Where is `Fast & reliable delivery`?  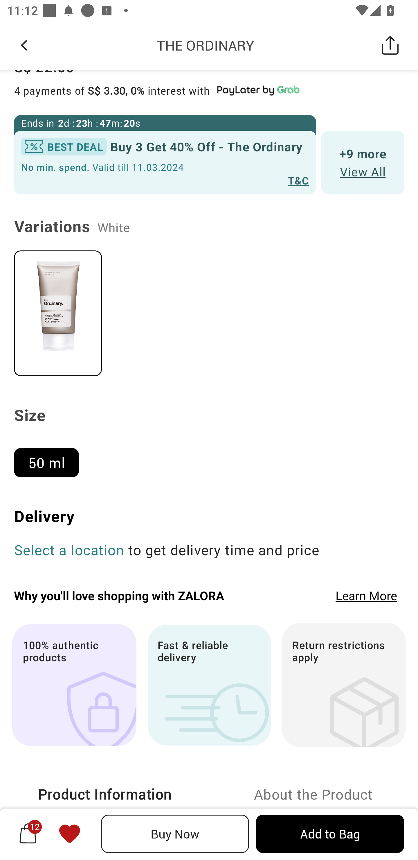
Fast & reliable delivery is located at coordinates (209, 685).